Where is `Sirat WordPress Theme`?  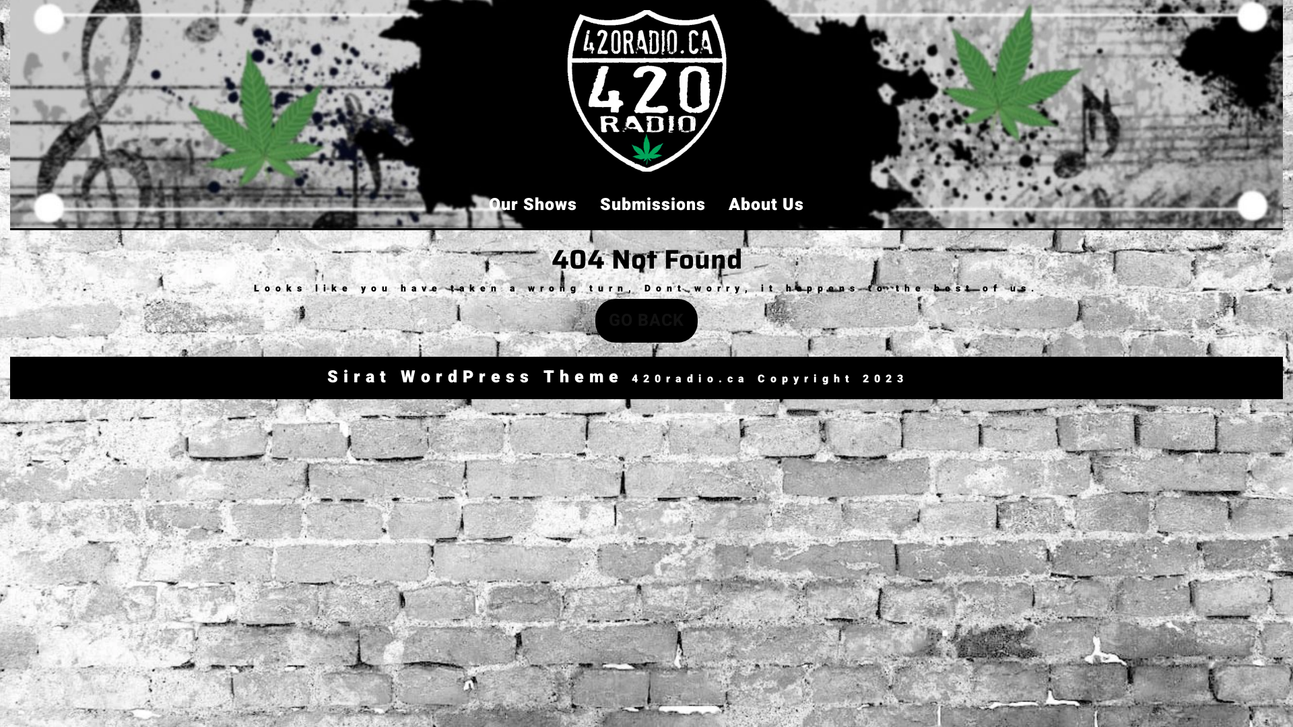
Sirat WordPress Theme is located at coordinates (475, 377).